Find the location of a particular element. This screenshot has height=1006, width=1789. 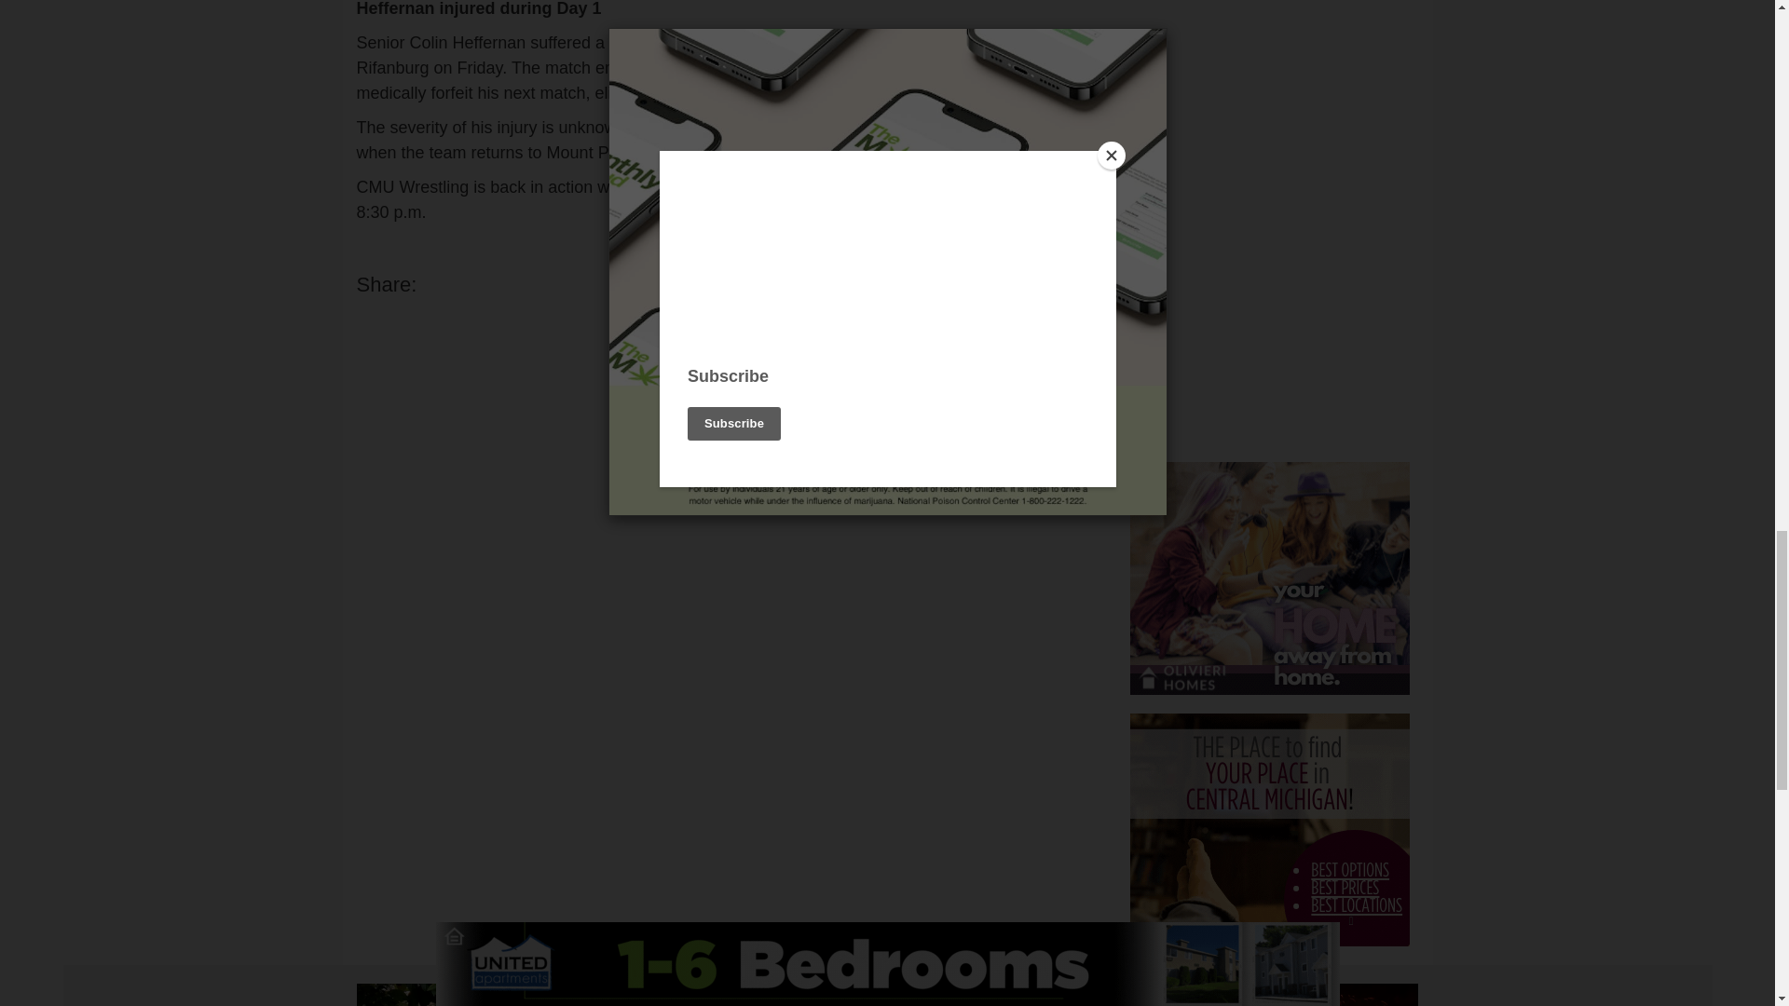

OM-HOUSING.COM is located at coordinates (1269, 578).